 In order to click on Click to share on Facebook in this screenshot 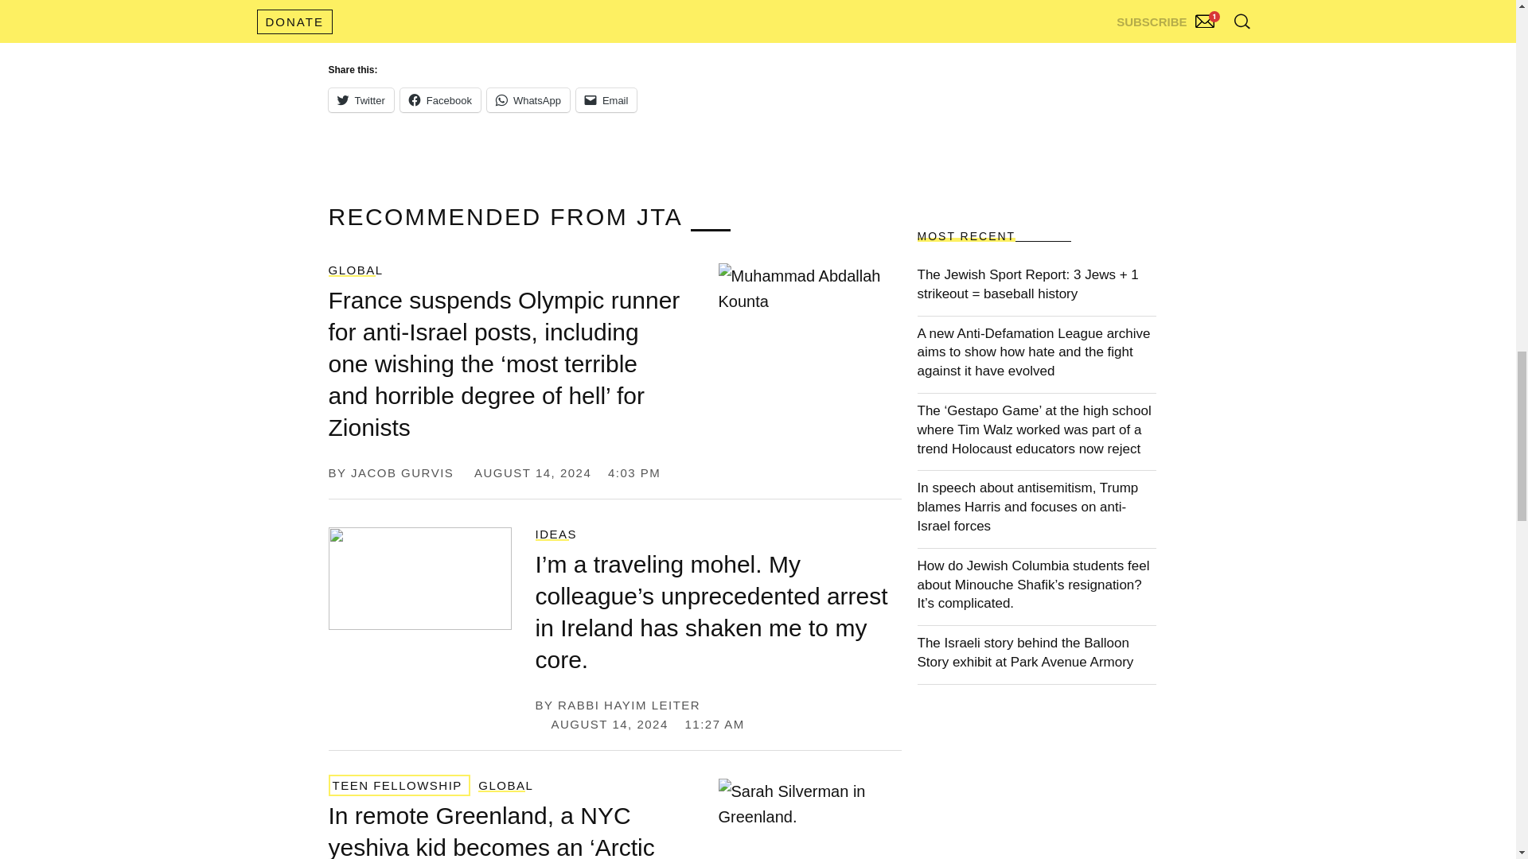, I will do `click(441, 100)`.